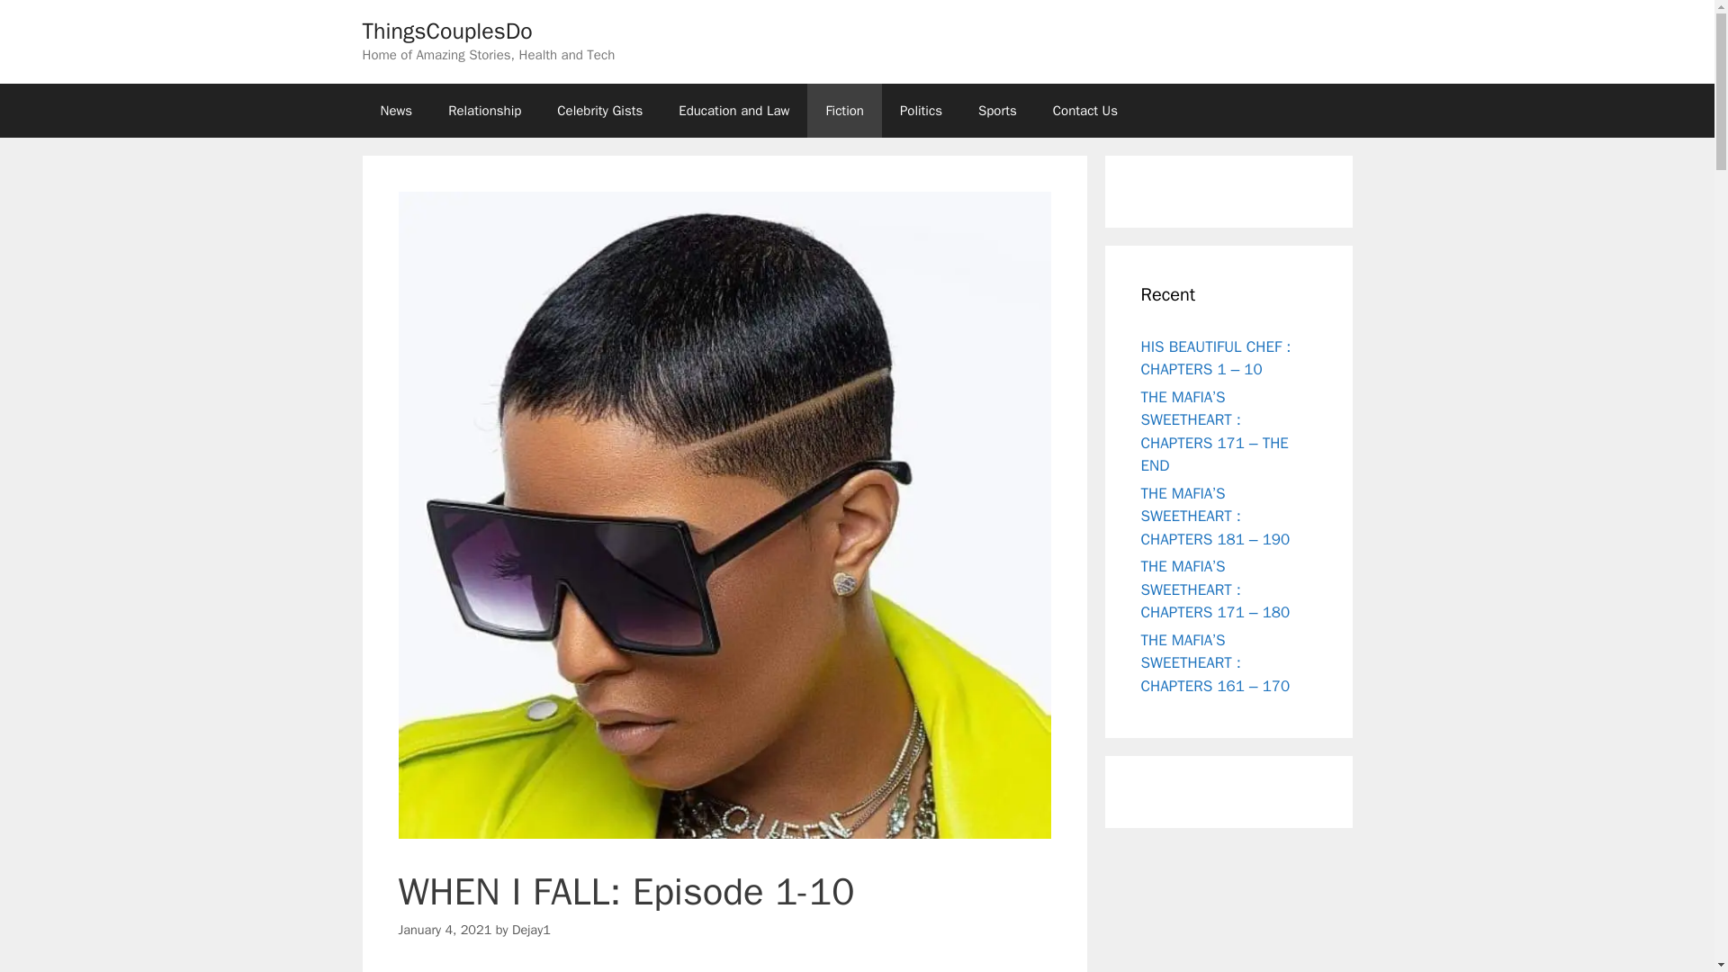 The image size is (1728, 972). Describe the element at coordinates (531, 929) in the screenshot. I see `Dejay1` at that location.